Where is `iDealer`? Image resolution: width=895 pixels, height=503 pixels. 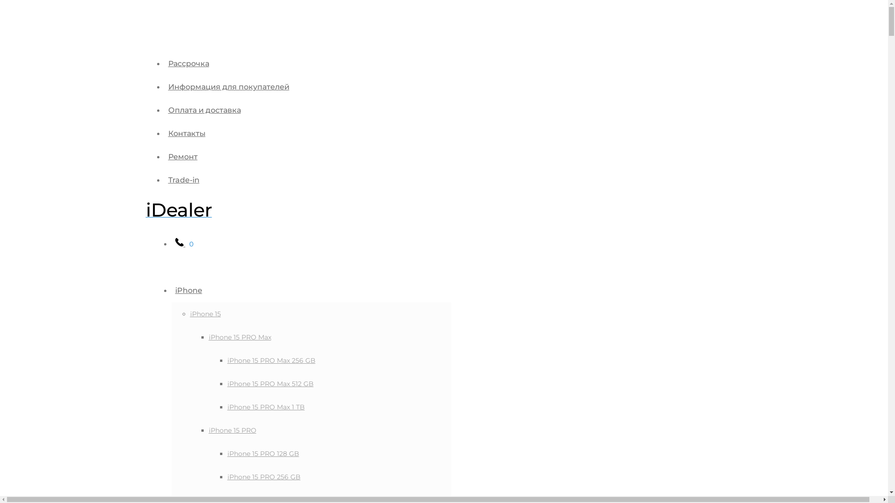
iDealer is located at coordinates (179, 214).